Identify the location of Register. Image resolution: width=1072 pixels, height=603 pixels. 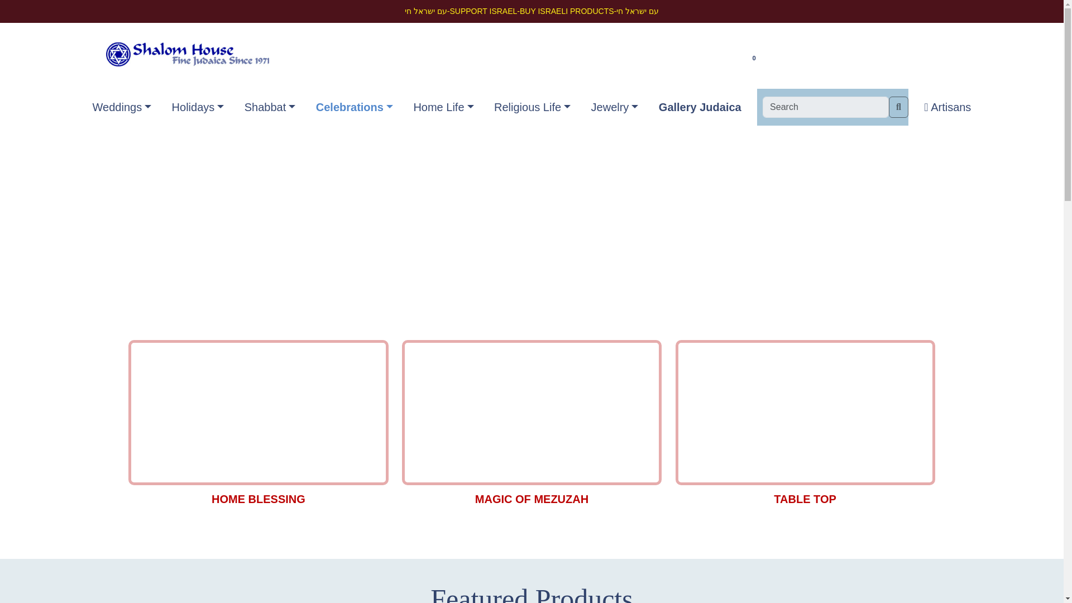
(724, 56).